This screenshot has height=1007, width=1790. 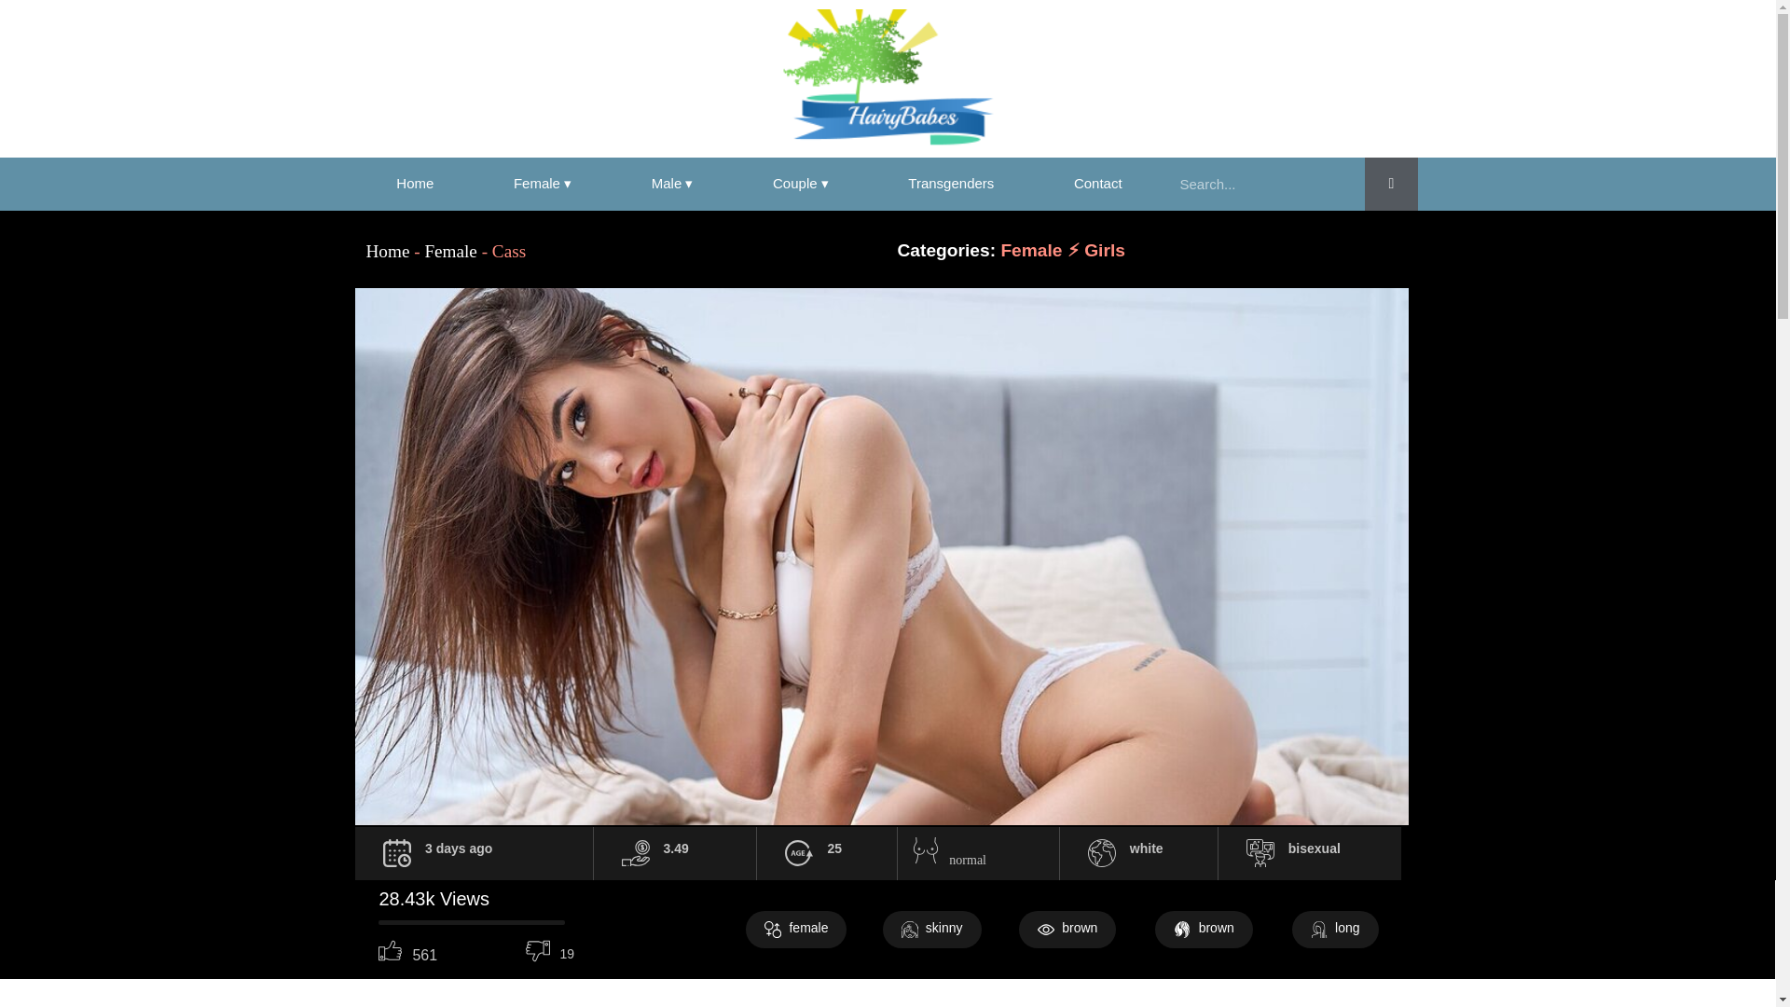 I want to click on Transgenders, so click(x=951, y=183).